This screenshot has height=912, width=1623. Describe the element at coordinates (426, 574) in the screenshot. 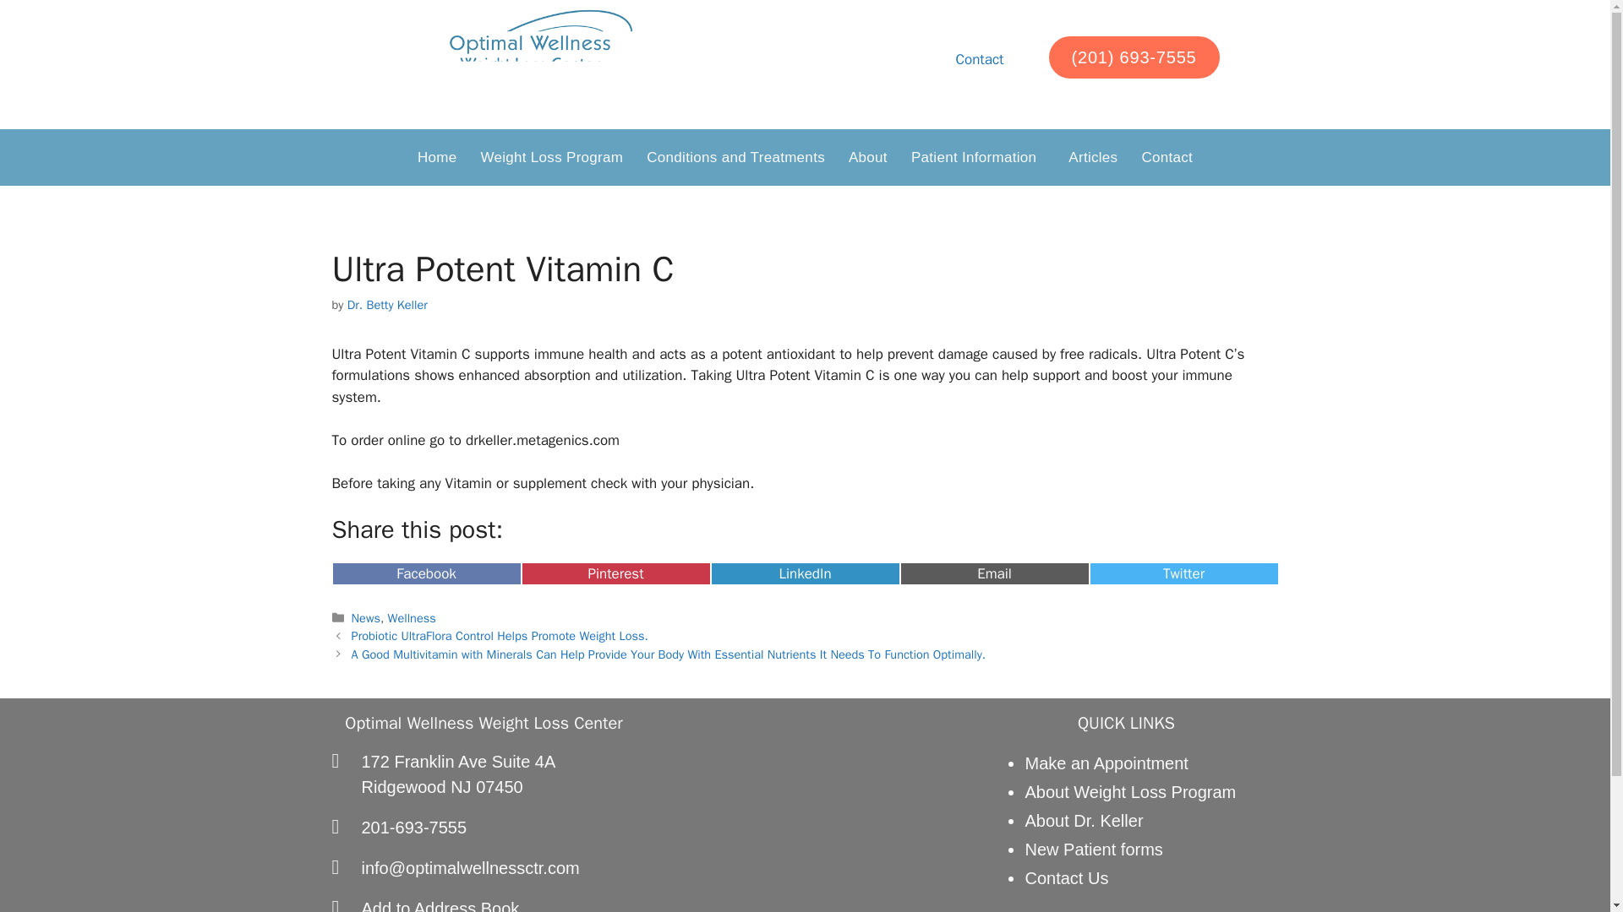

I see `Contact` at that location.